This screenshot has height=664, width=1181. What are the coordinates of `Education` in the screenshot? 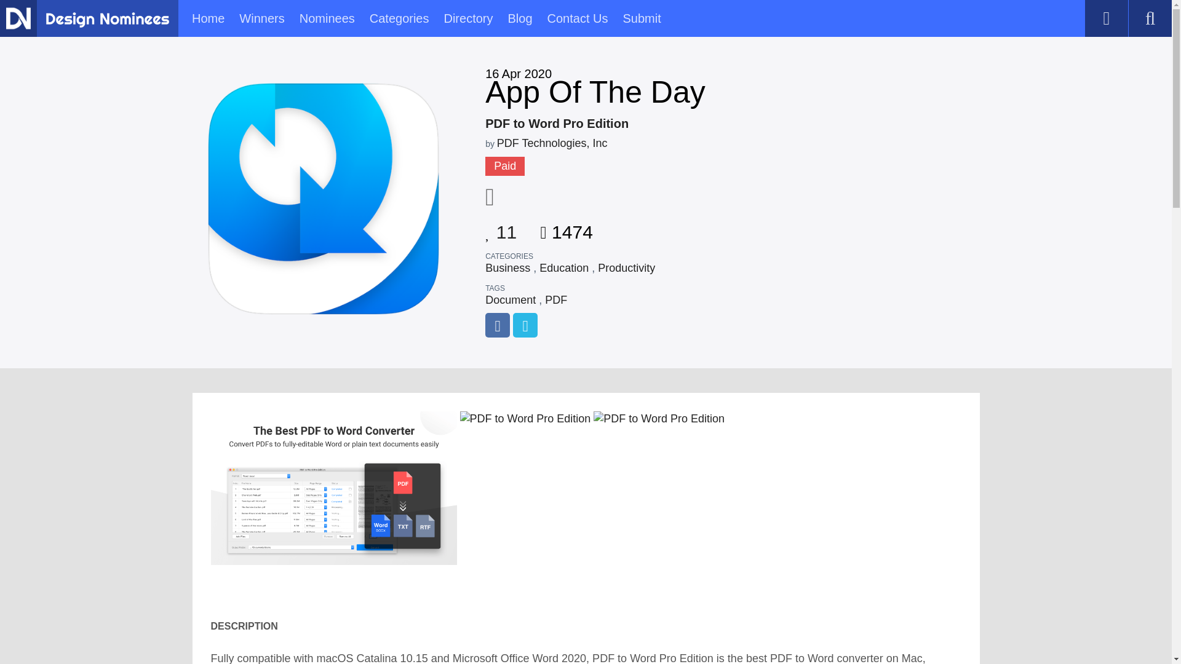 It's located at (563, 268).